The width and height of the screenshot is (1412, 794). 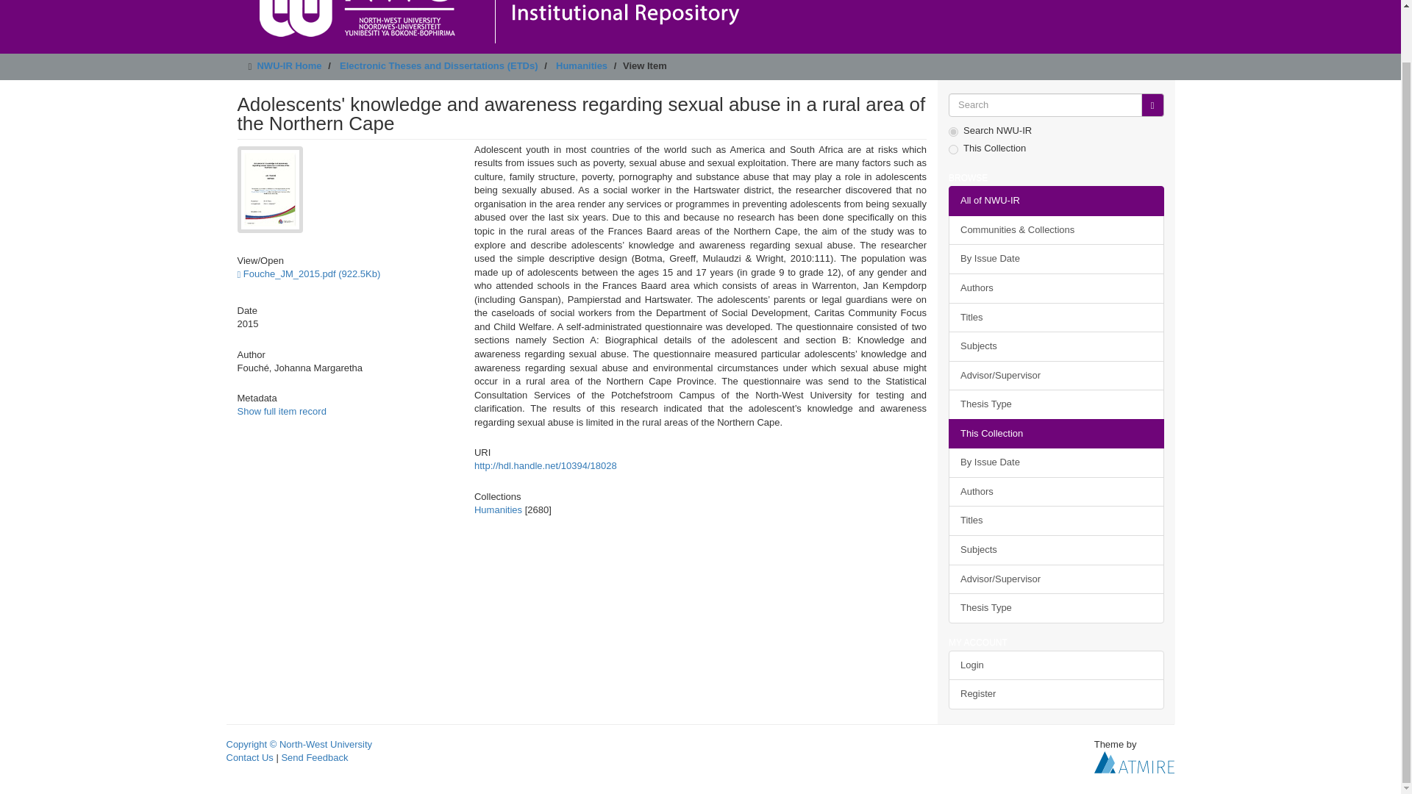 I want to click on This Collection, so click(x=1056, y=434).